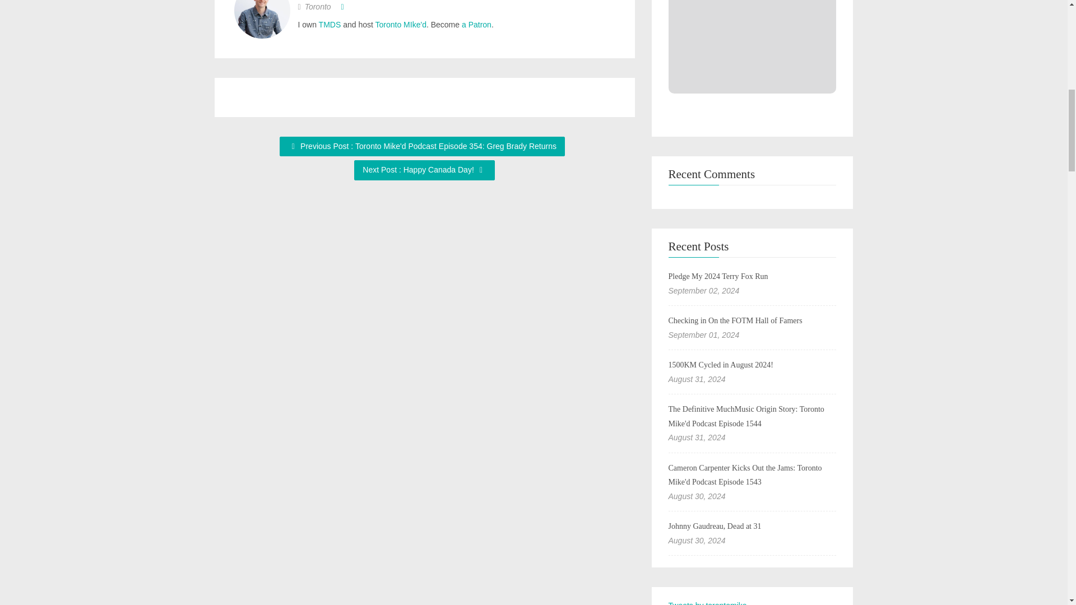 This screenshot has width=1076, height=605. I want to click on TMDS, so click(330, 24).